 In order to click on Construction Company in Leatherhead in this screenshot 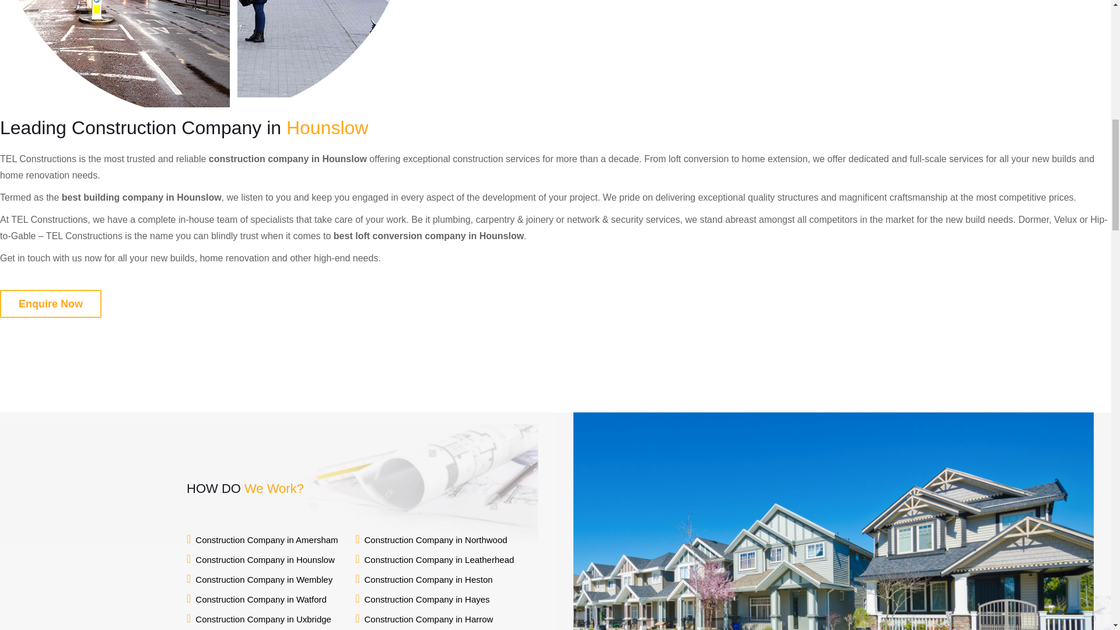, I will do `click(439, 560)`.